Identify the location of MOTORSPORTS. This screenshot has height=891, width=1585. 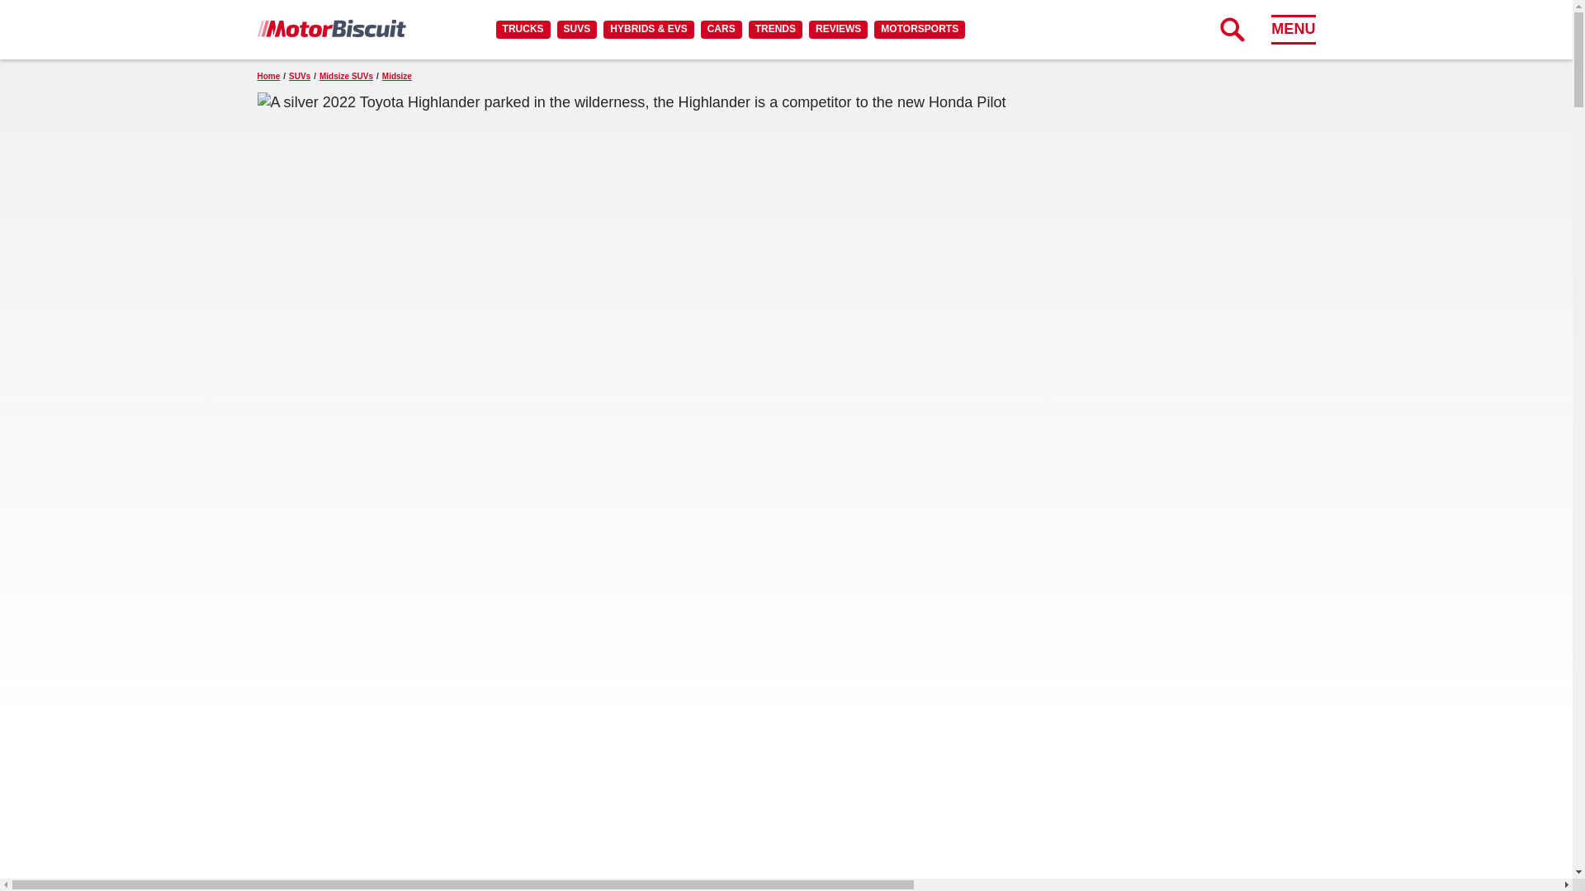
(920, 29).